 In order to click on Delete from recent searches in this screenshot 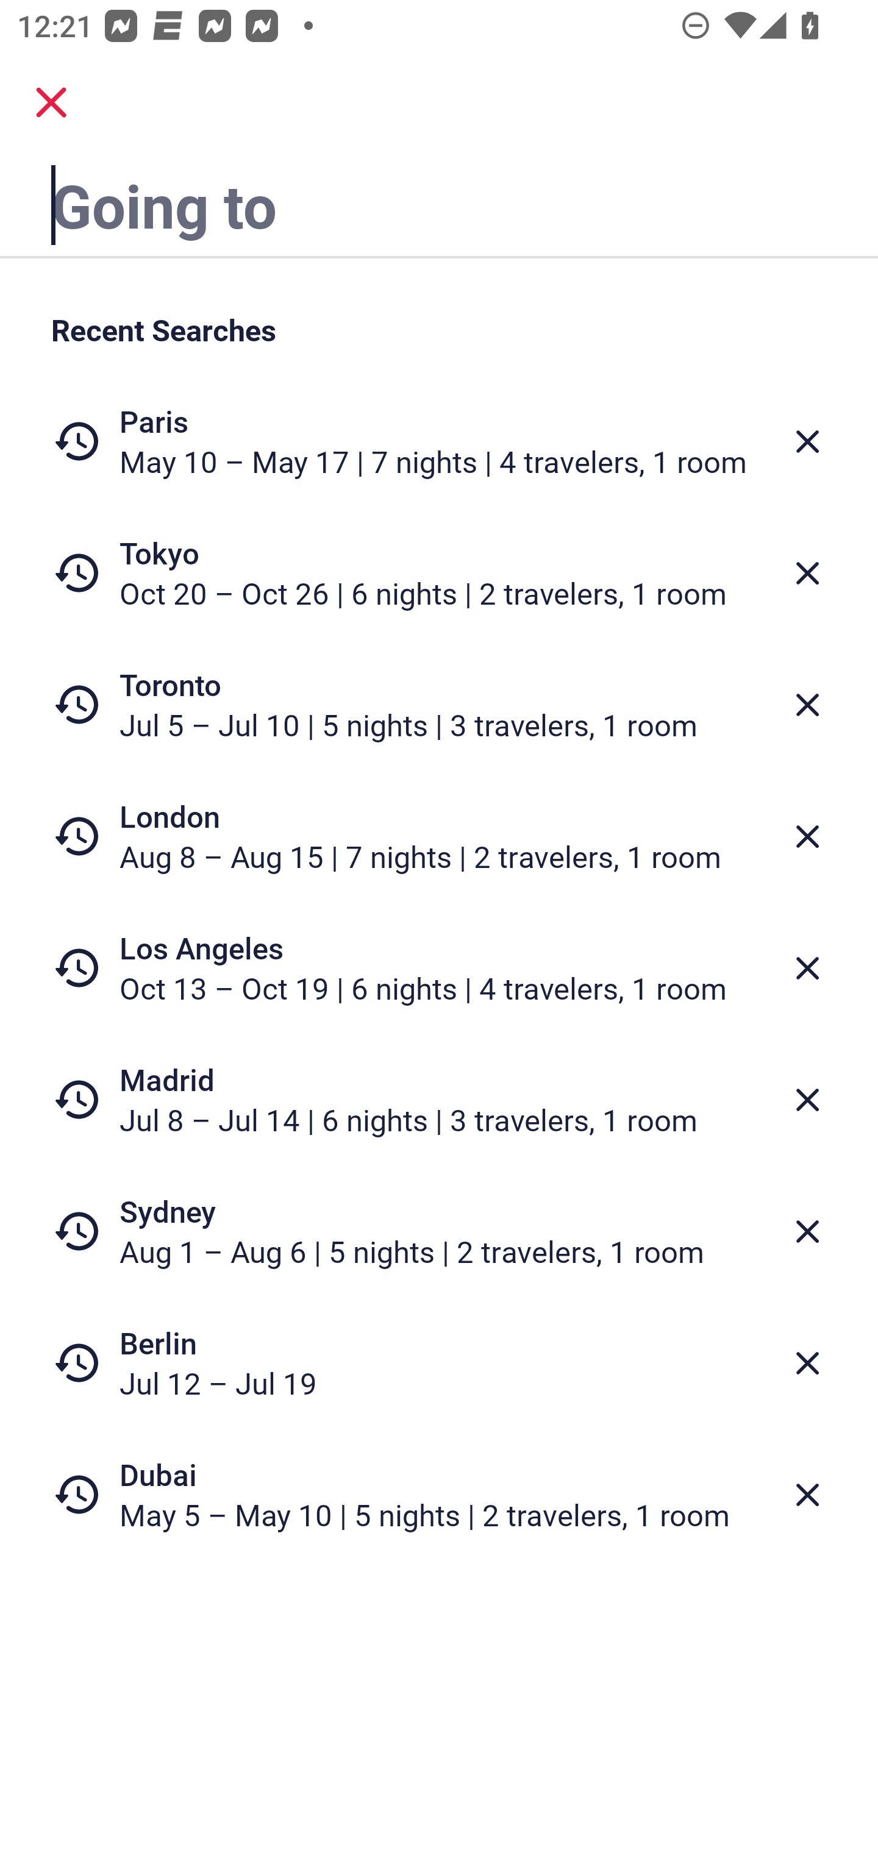, I will do `click(807, 836)`.